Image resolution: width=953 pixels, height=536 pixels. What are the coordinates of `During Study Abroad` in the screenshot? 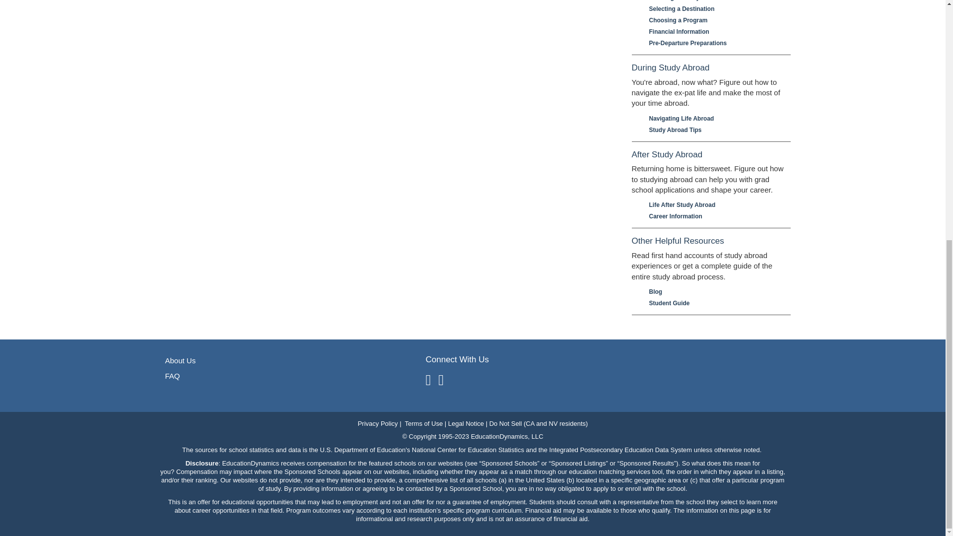 It's located at (710, 68).